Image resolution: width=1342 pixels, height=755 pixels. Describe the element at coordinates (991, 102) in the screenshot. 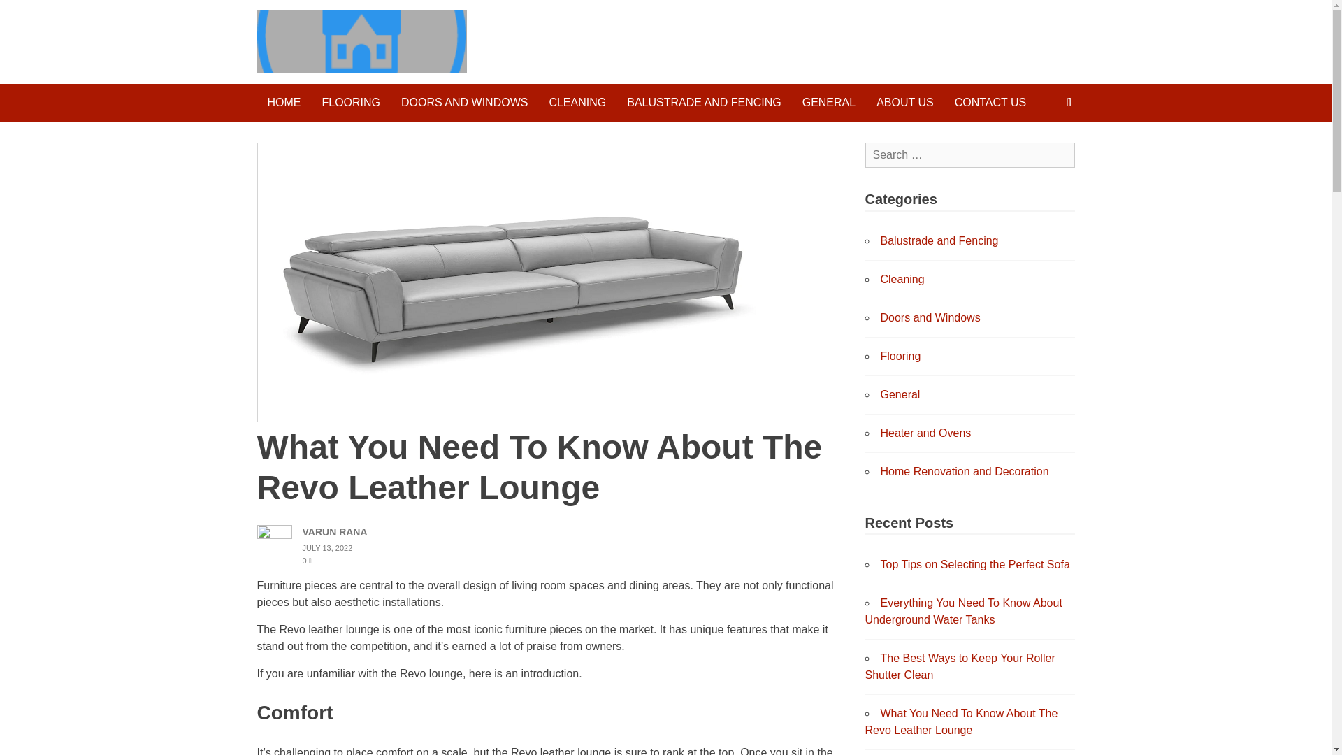

I see `CONTACT US` at that location.